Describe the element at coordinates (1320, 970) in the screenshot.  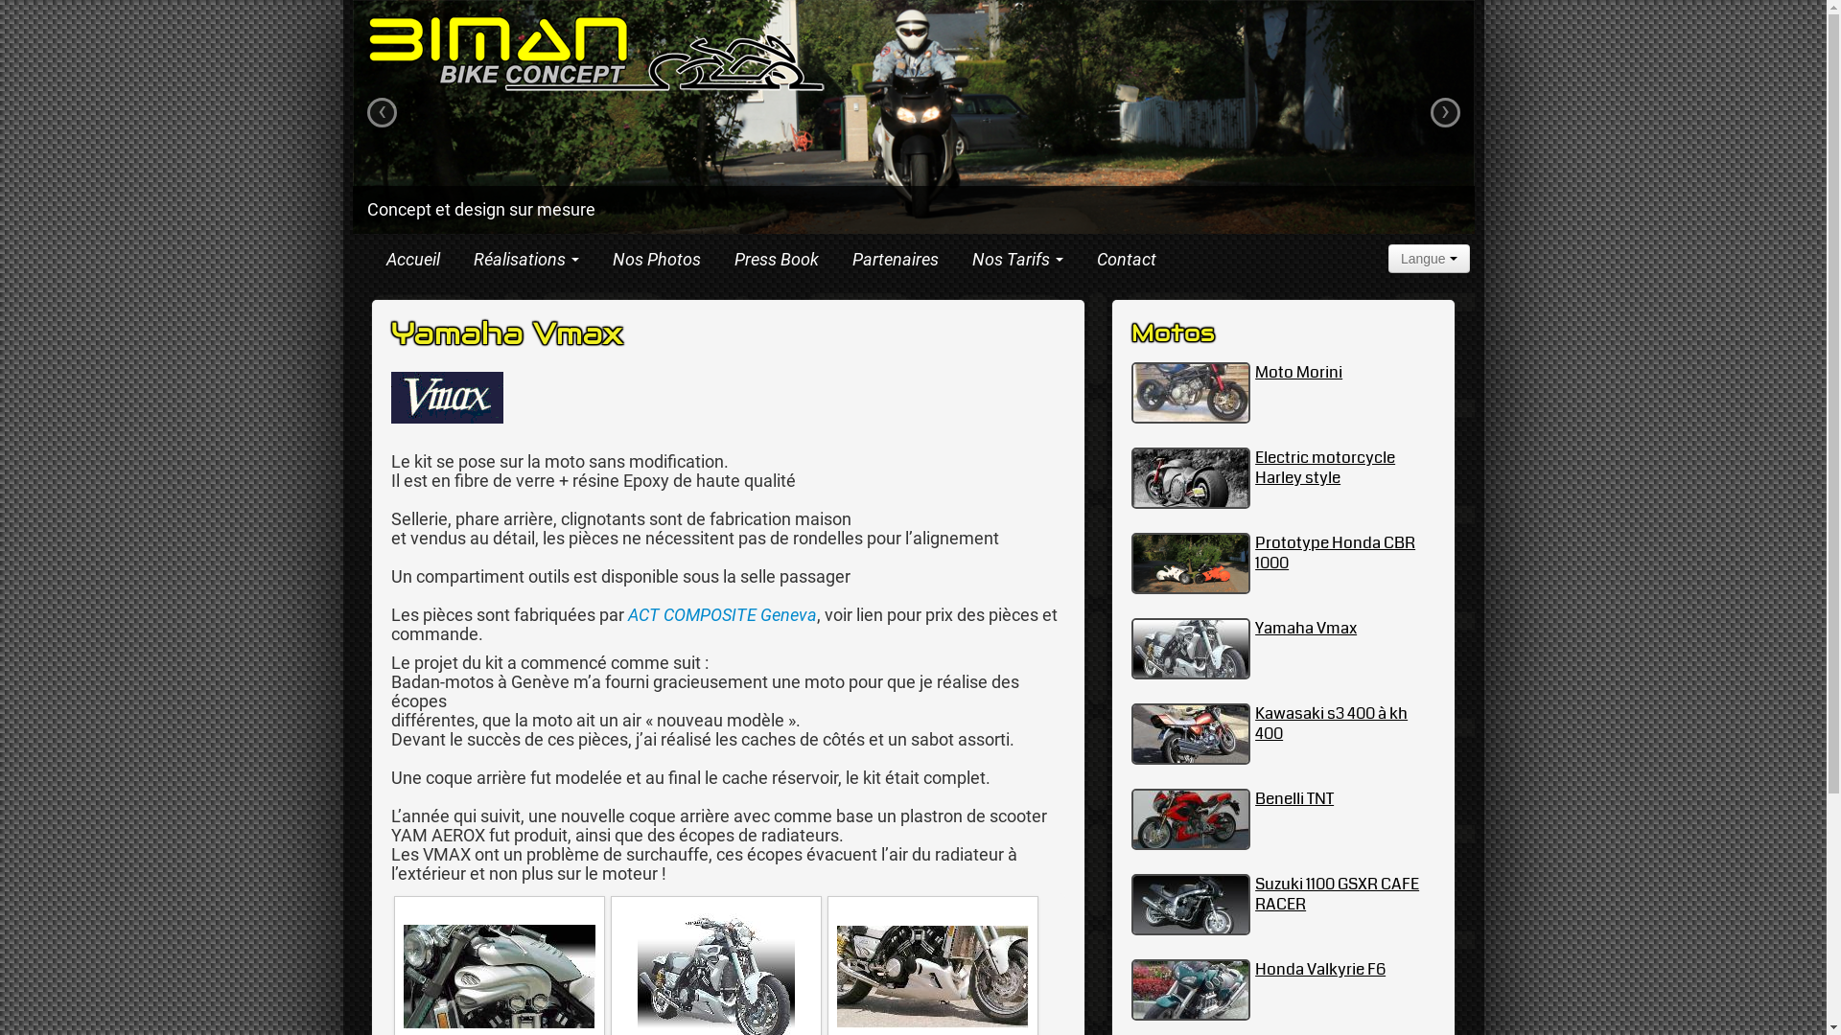
I see `Honda Valkyrie F6` at that location.